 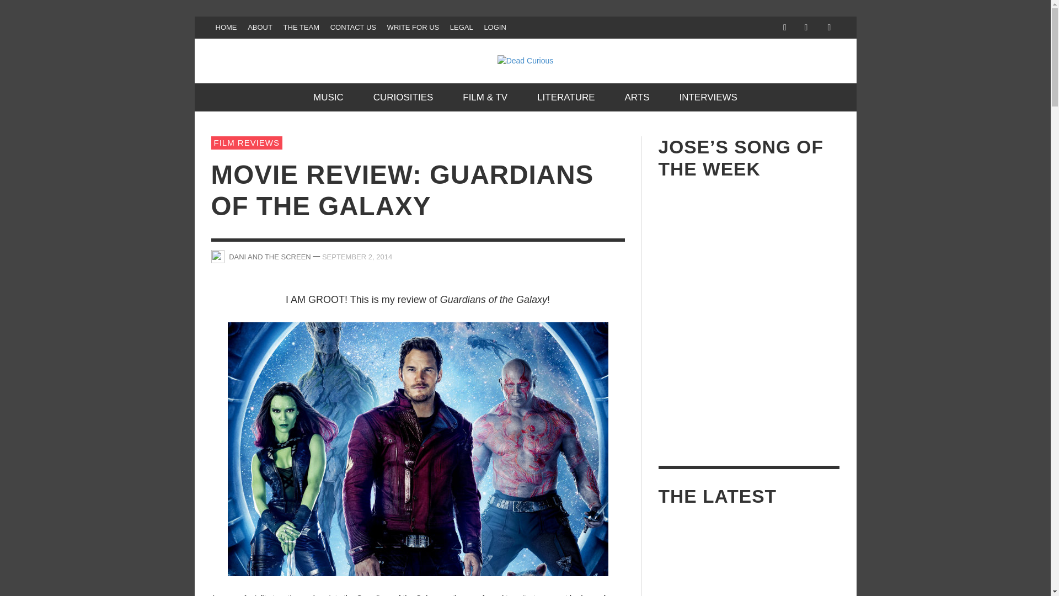 What do you see at coordinates (260, 28) in the screenshot?
I see `ABOUT` at bounding box center [260, 28].